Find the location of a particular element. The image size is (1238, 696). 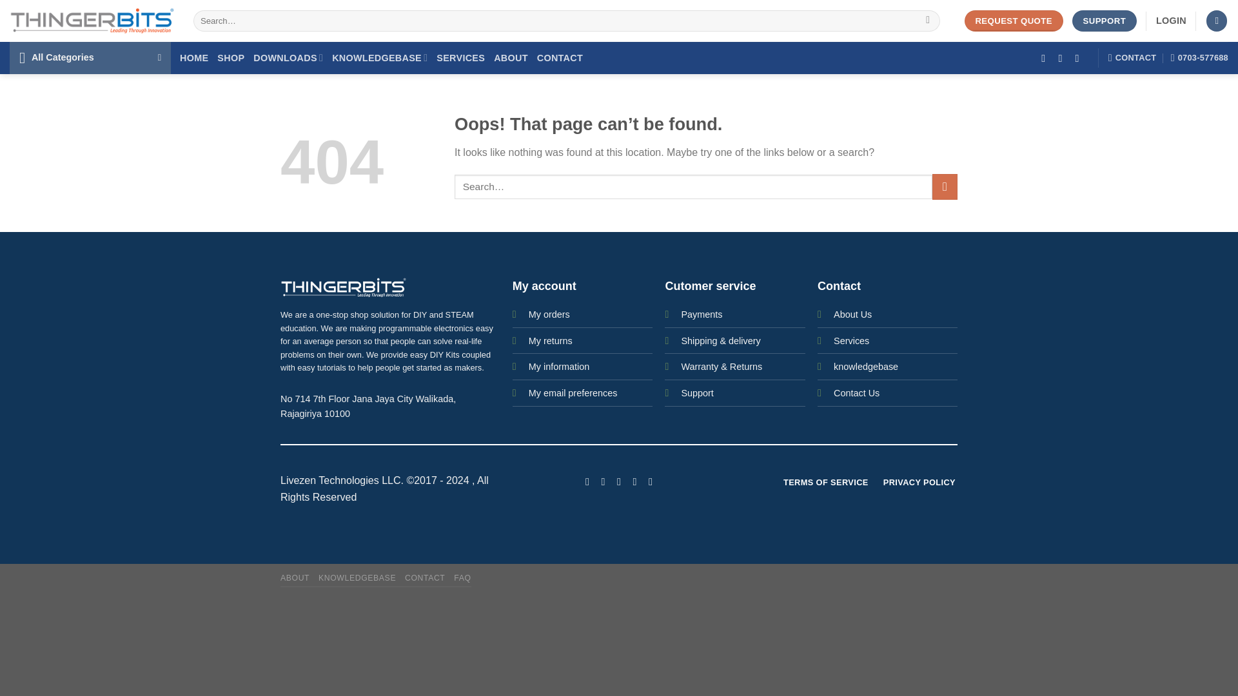

SERVICES is located at coordinates (460, 58).